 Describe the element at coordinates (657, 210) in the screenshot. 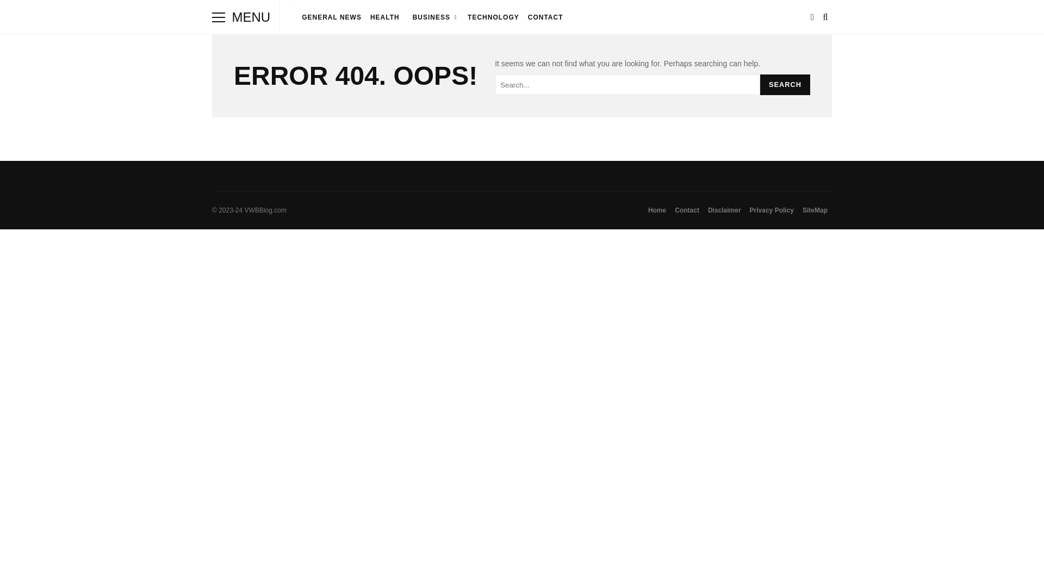

I see `Home` at that location.